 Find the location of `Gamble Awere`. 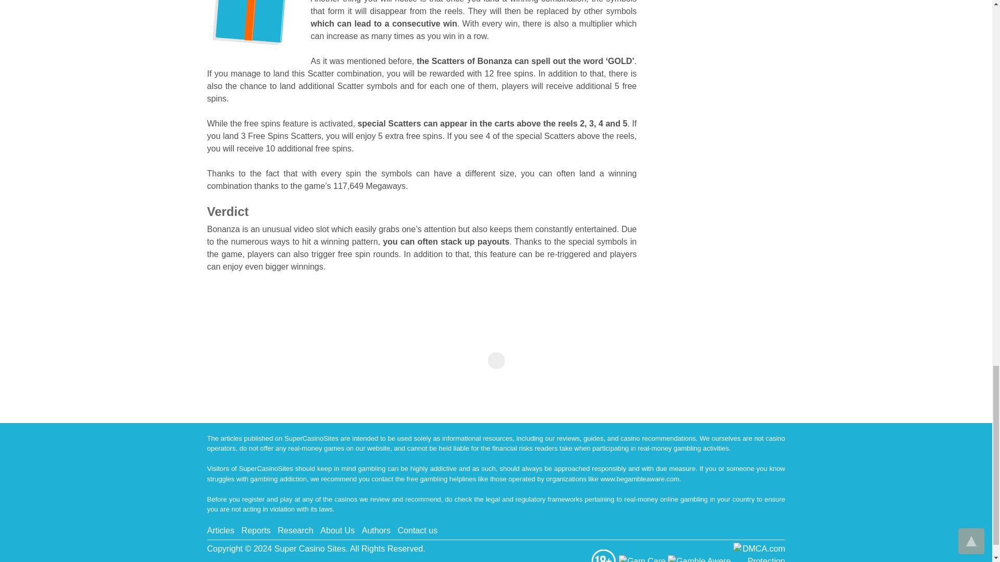

Gamble Awere is located at coordinates (700, 559).